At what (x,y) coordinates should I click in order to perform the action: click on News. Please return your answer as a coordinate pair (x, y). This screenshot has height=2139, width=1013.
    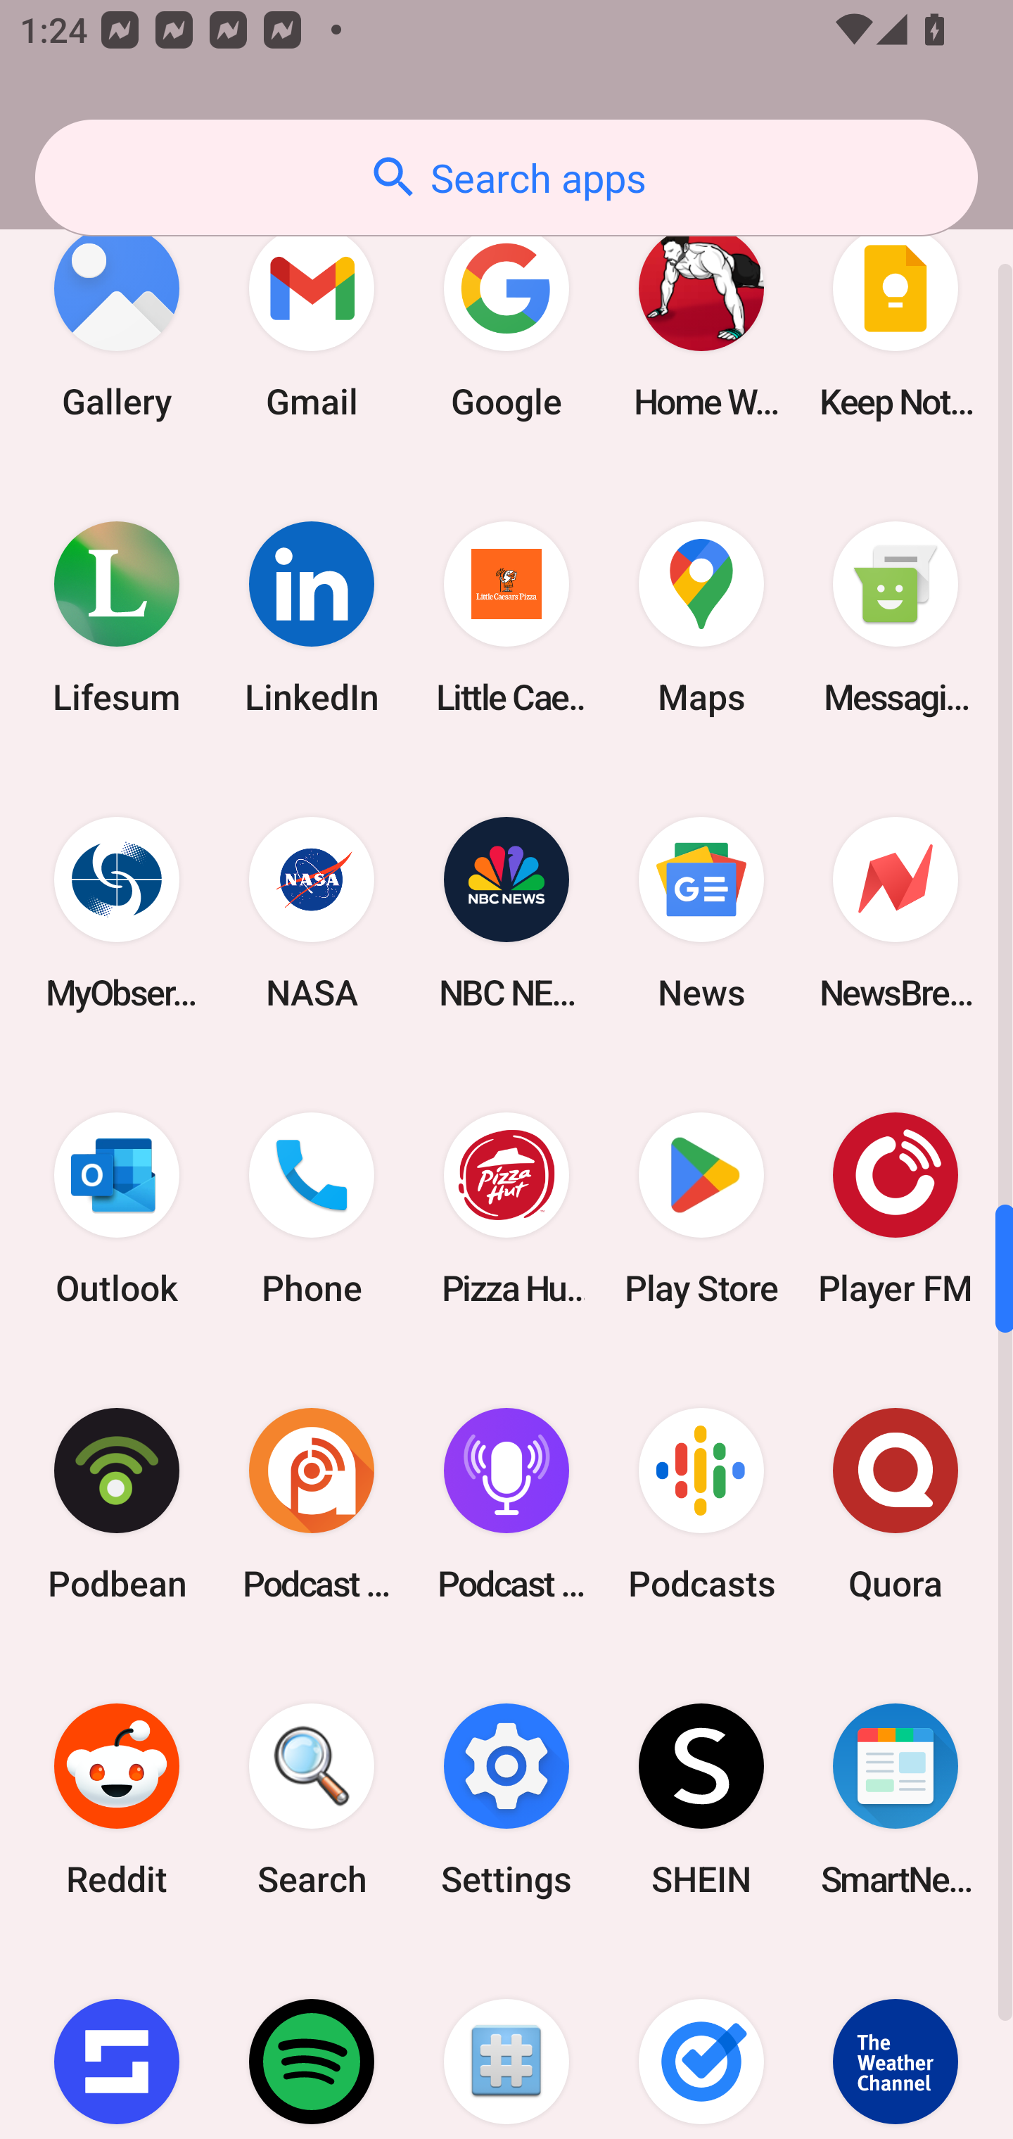
    Looking at the image, I should click on (701, 913).